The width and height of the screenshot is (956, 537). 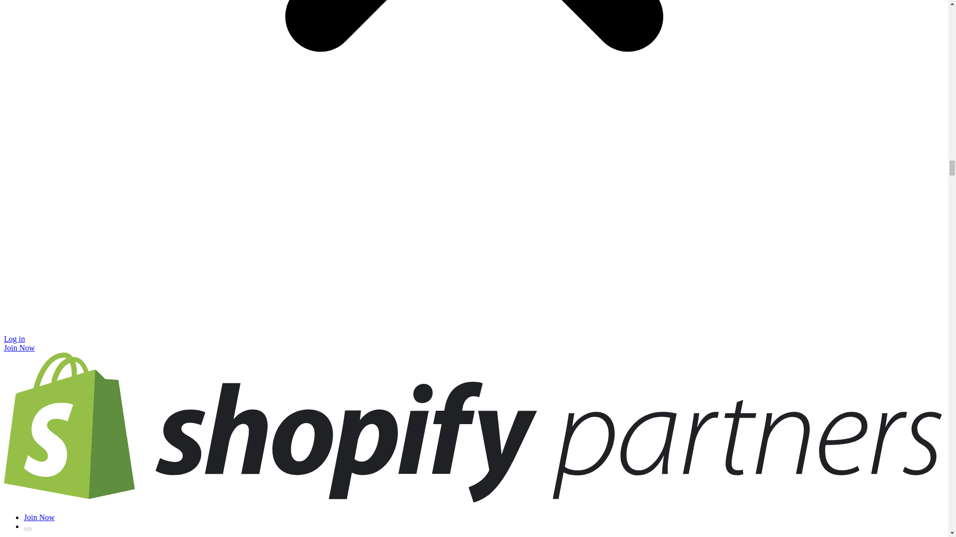 What do you see at coordinates (19, 348) in the screenshot?
I see `Join Now` at bounding box center [19, 348].